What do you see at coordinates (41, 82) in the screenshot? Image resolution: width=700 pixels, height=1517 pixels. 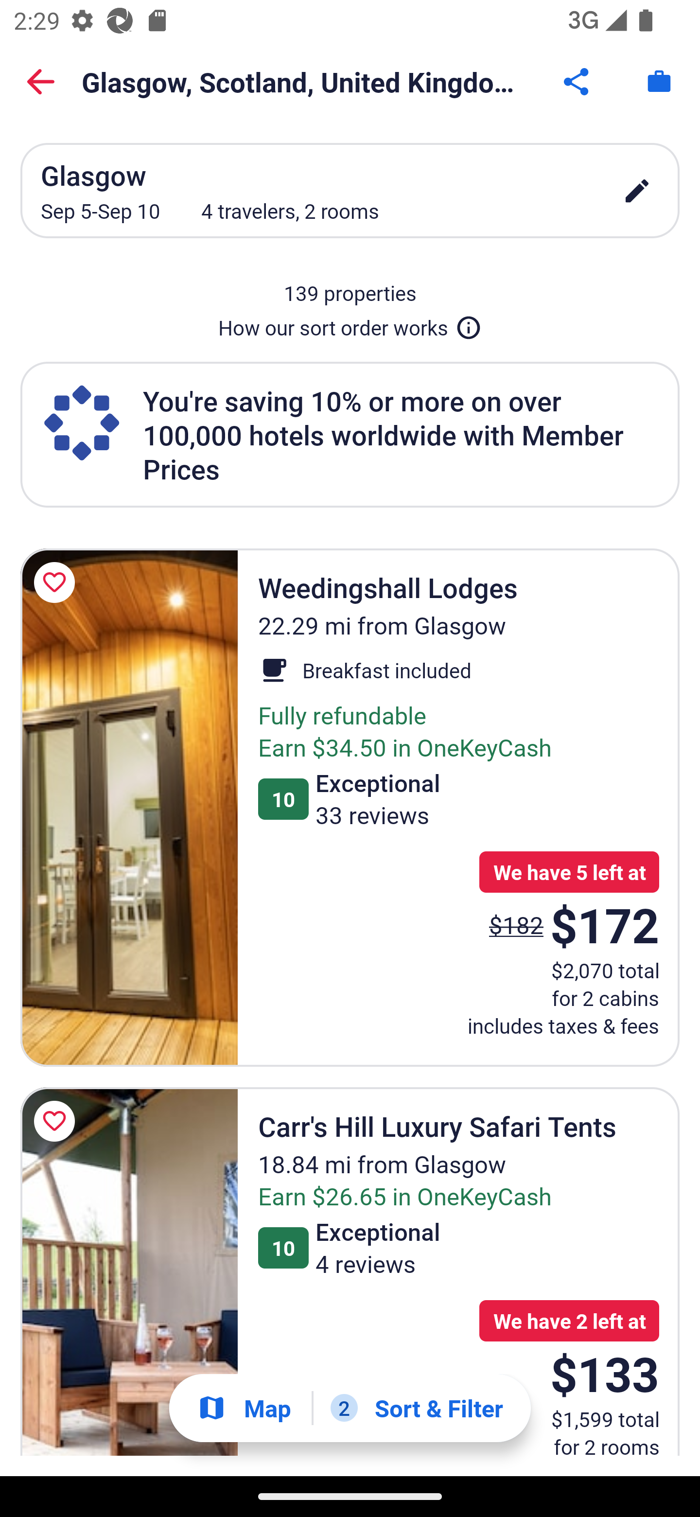 I see `Back` at bounding box center [41, 82].